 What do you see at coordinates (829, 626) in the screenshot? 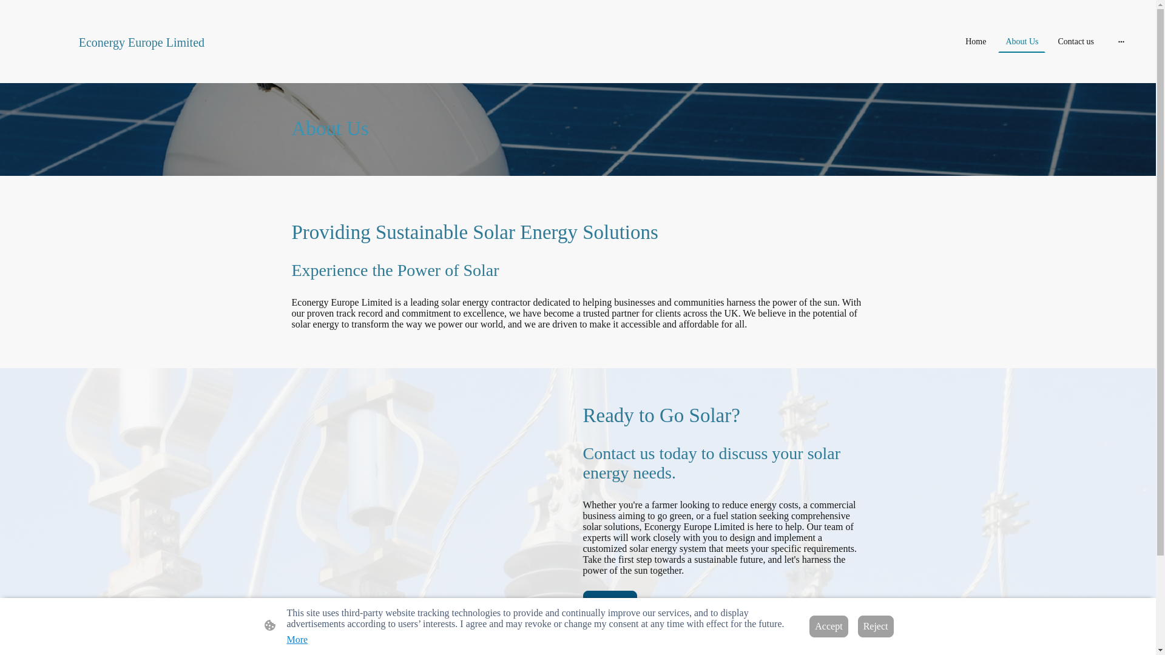
I see `Accept` at bounding box center [829, 626].